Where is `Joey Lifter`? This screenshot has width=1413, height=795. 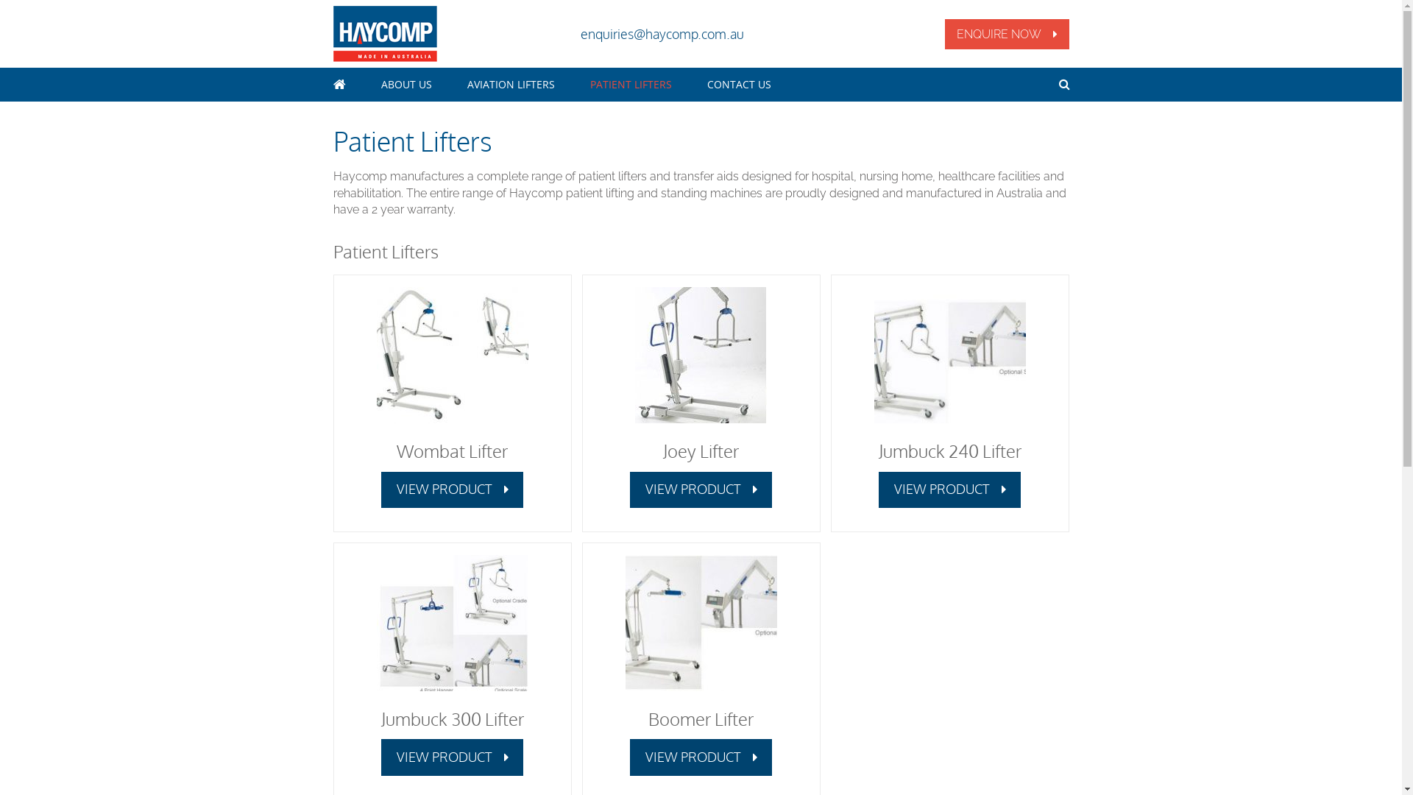 Joey Lifter is located at coordinates (701, 355).